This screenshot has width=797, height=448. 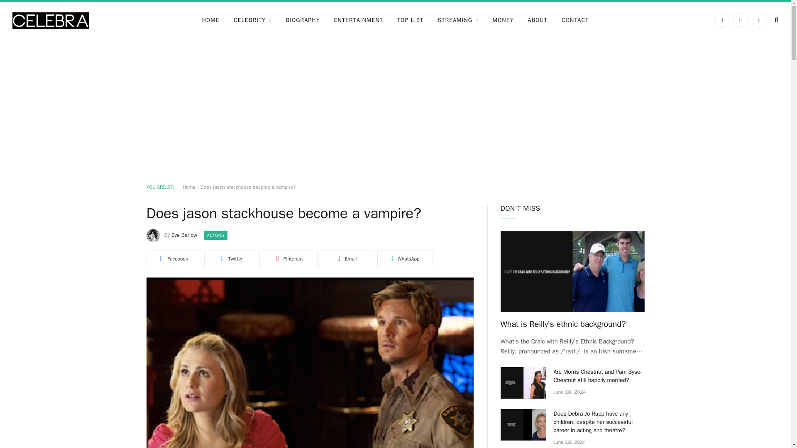 I want to click on ABOUT, so click(x=538, y=20).